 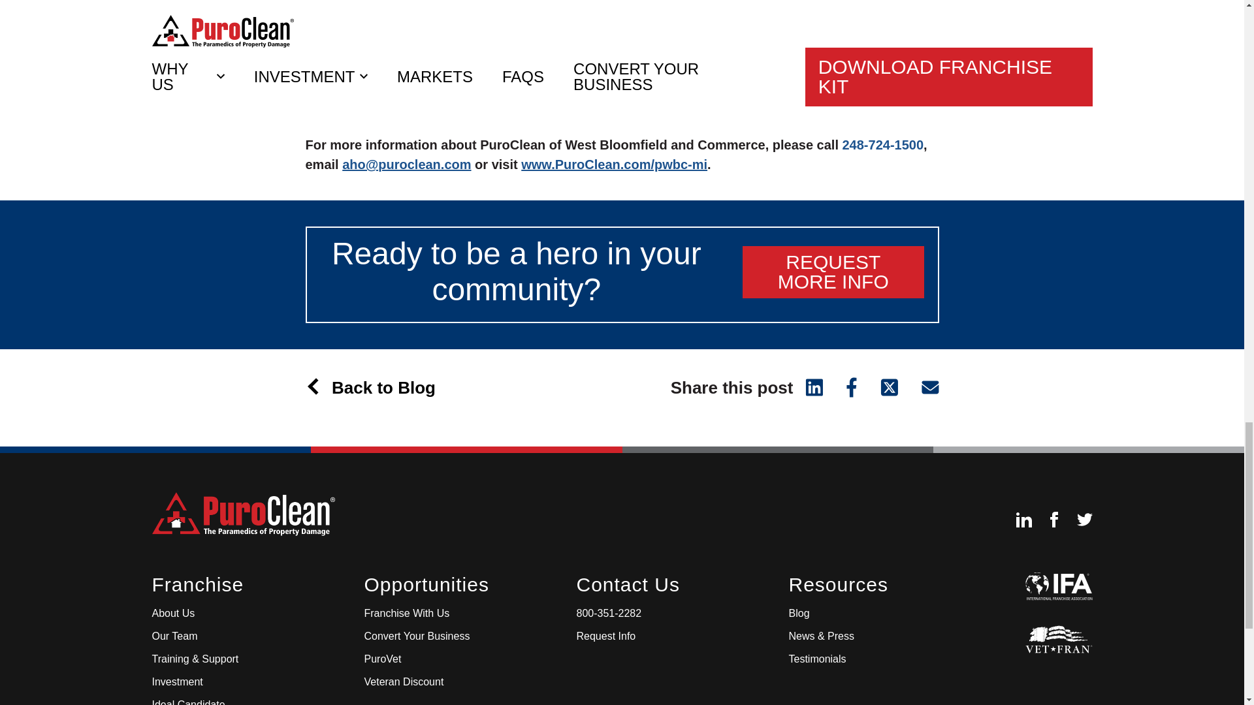 What do you see at coordinates (172, 614) in the screenshot?
I see `About Us` at bounding box center [172, 614].